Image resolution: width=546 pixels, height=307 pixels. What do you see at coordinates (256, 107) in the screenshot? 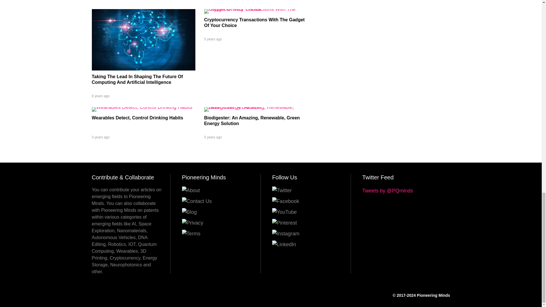
I see `Biodigester: An Amazing, Renewable, Green Energy Solution` at bounding box center [256, 107].